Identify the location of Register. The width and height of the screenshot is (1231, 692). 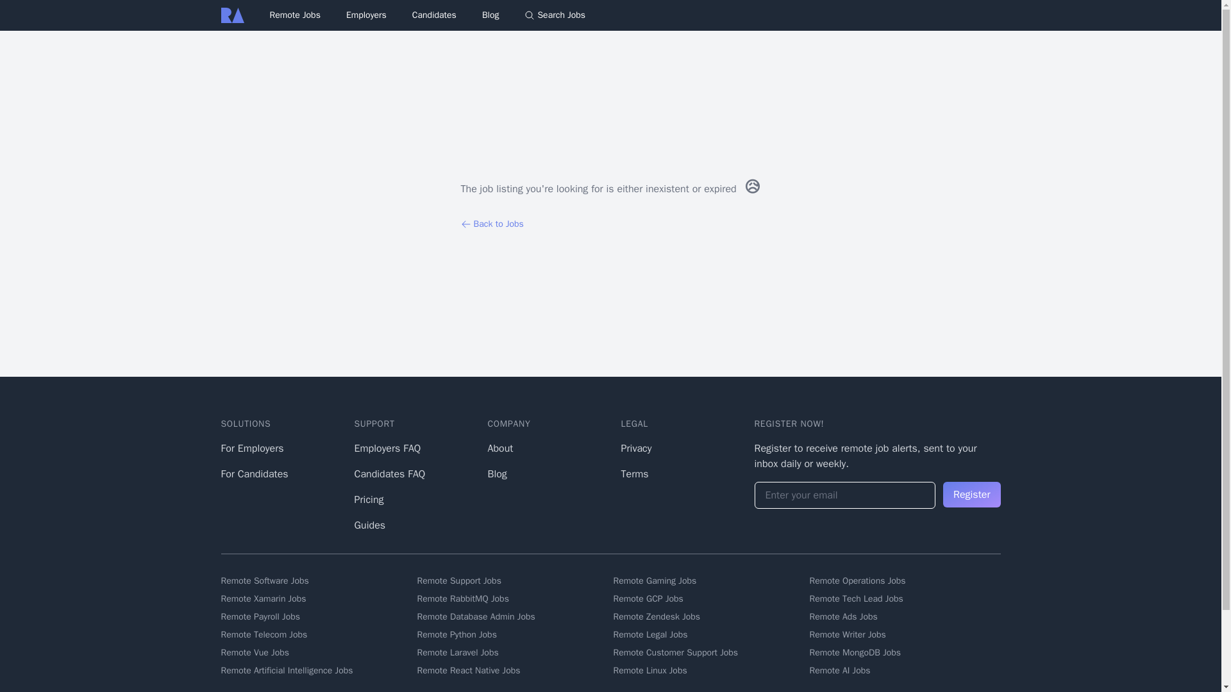
(971, 494).